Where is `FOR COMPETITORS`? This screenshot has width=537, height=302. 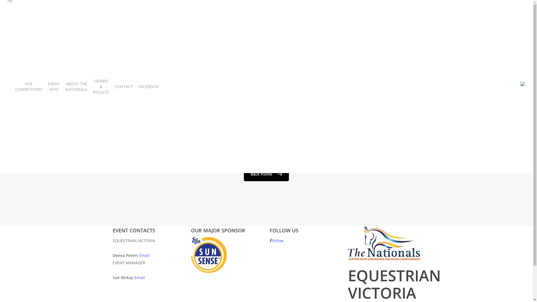 FOR COMPETITORS is located at coordinates (29, 87).